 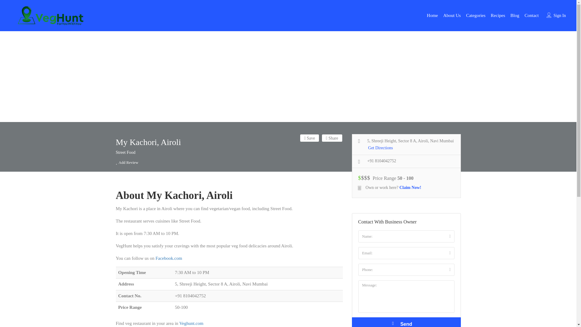 I want to click on Blog, so click(x=515, y=15).